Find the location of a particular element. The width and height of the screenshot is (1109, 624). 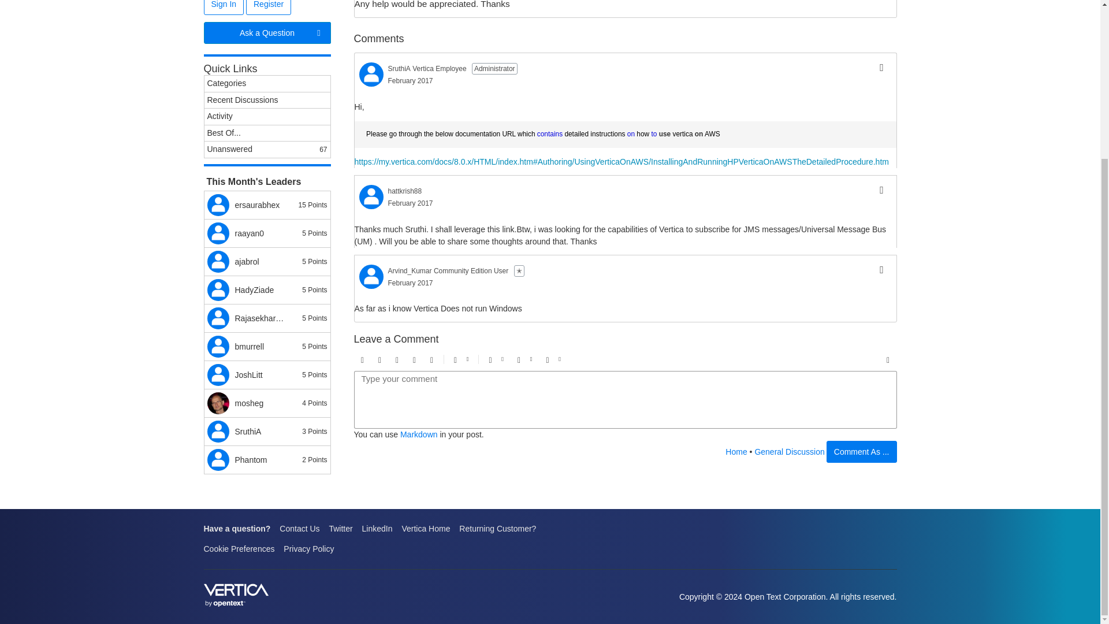

February 10, 2017 5:45AM is located at coordinates (411, 203).